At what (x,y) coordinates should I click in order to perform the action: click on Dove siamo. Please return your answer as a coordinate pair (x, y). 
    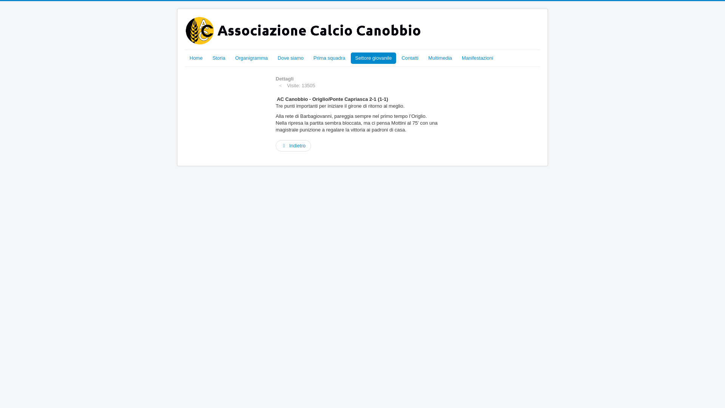
    Looking at the image, I should click on (291, 58).